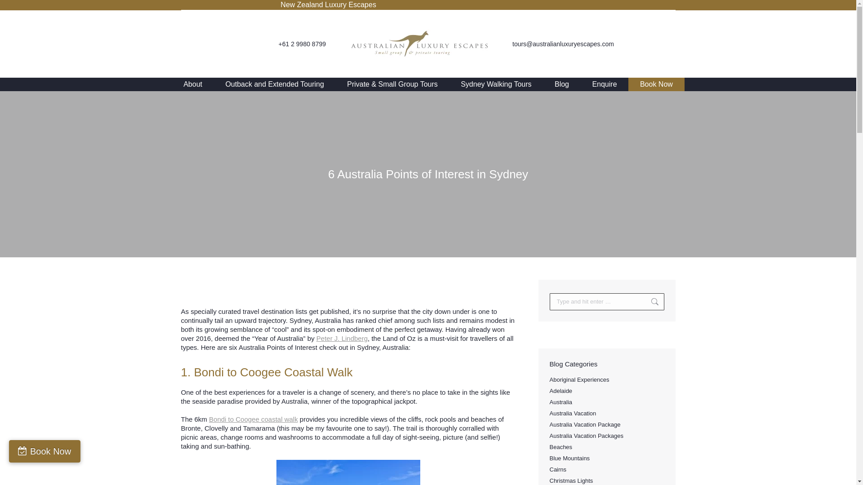  What do you see at coordinates (650, 302) in the screenshot?
I see `Go!` at bounding box center [650, 302].